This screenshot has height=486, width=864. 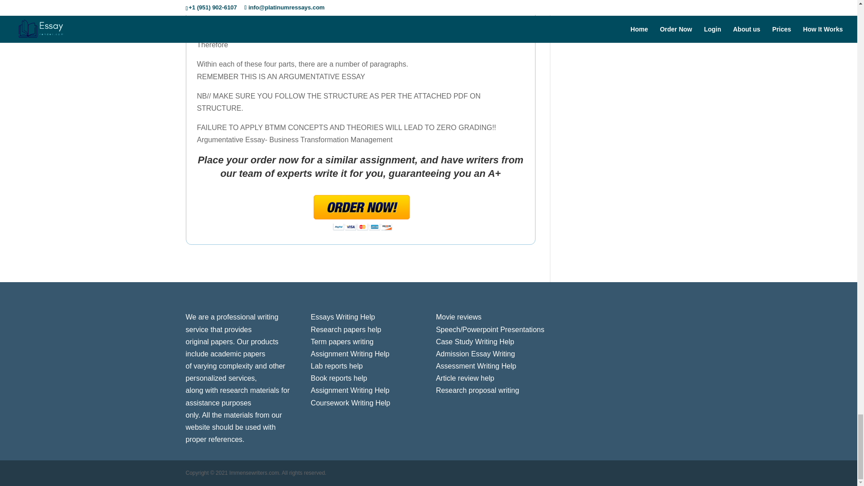 I want to click on Lab reports help, so click(x=337, y=365).